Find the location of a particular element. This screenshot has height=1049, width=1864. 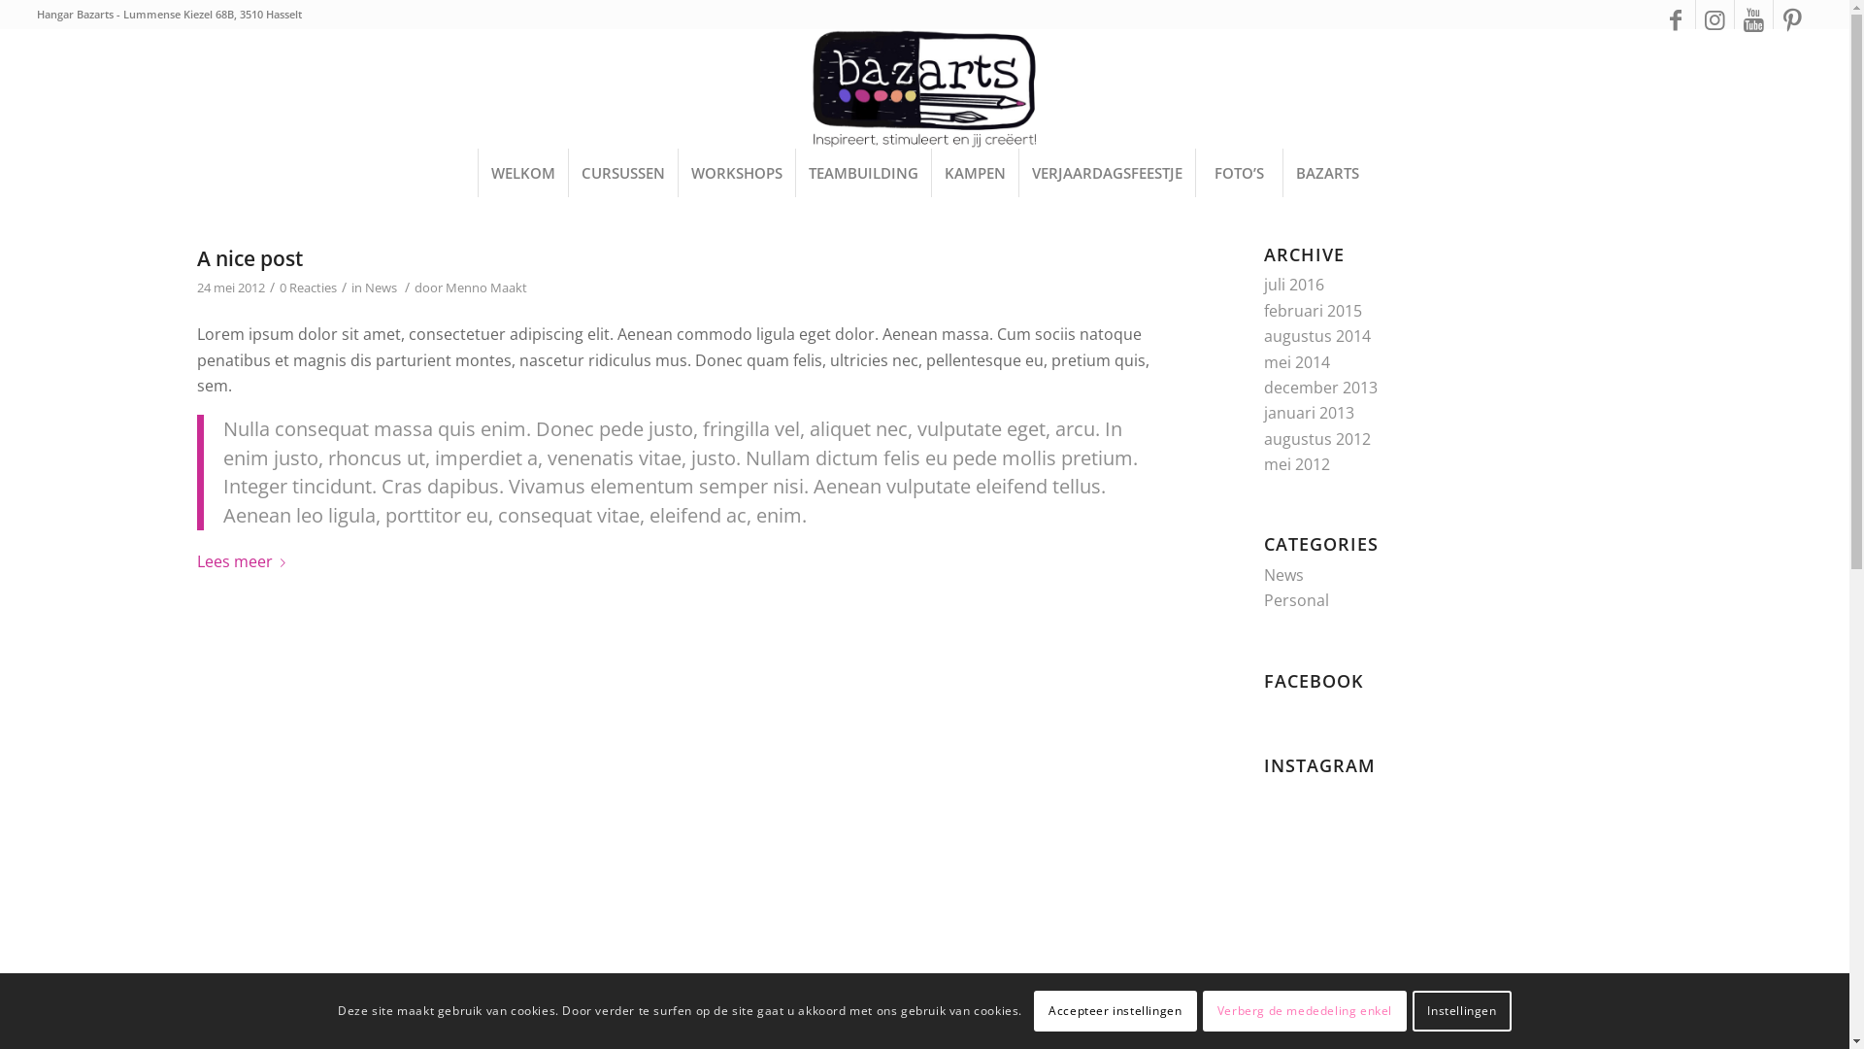

CURSUSSEN is located at coordinates (623, 173).